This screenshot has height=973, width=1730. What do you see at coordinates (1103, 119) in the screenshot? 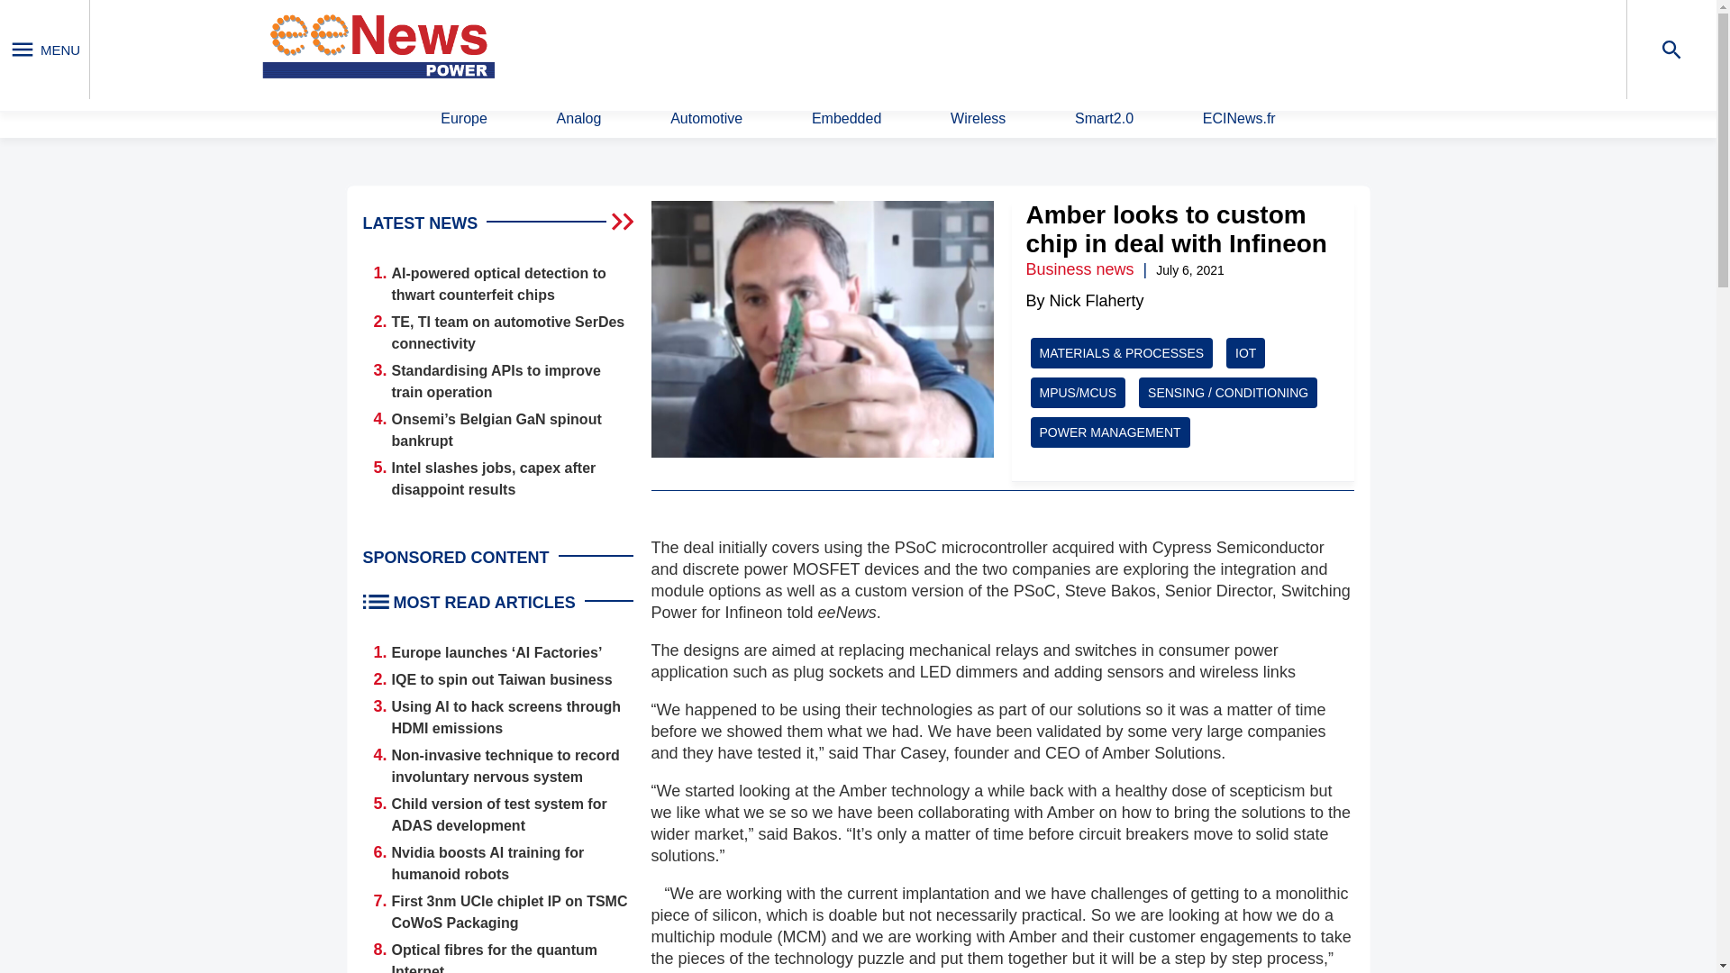
I see `Smart2.0` at bounding box center [1103, 119].